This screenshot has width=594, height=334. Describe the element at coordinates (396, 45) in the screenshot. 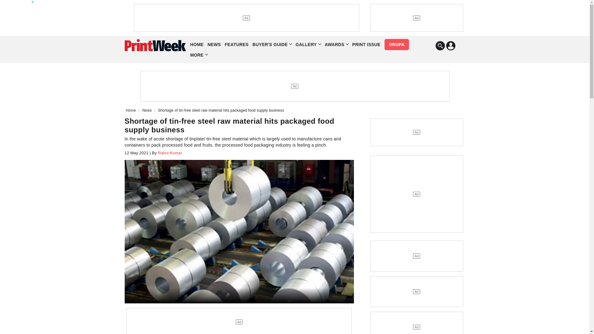

I see `Drupa` at that location.